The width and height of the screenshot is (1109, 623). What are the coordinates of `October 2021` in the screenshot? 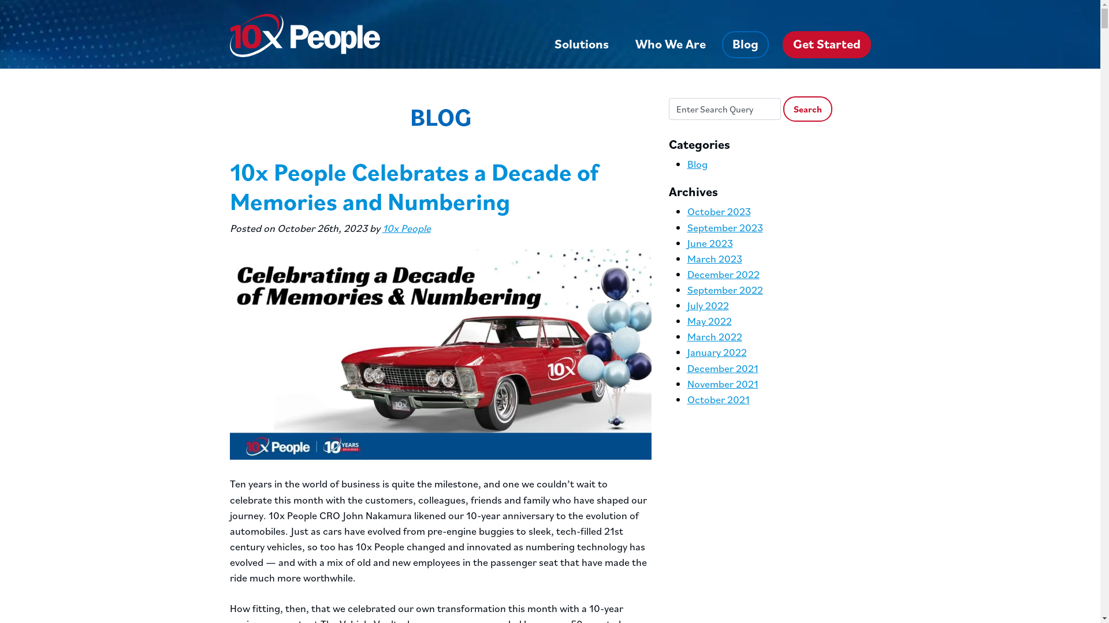 It's located at (719, 399).